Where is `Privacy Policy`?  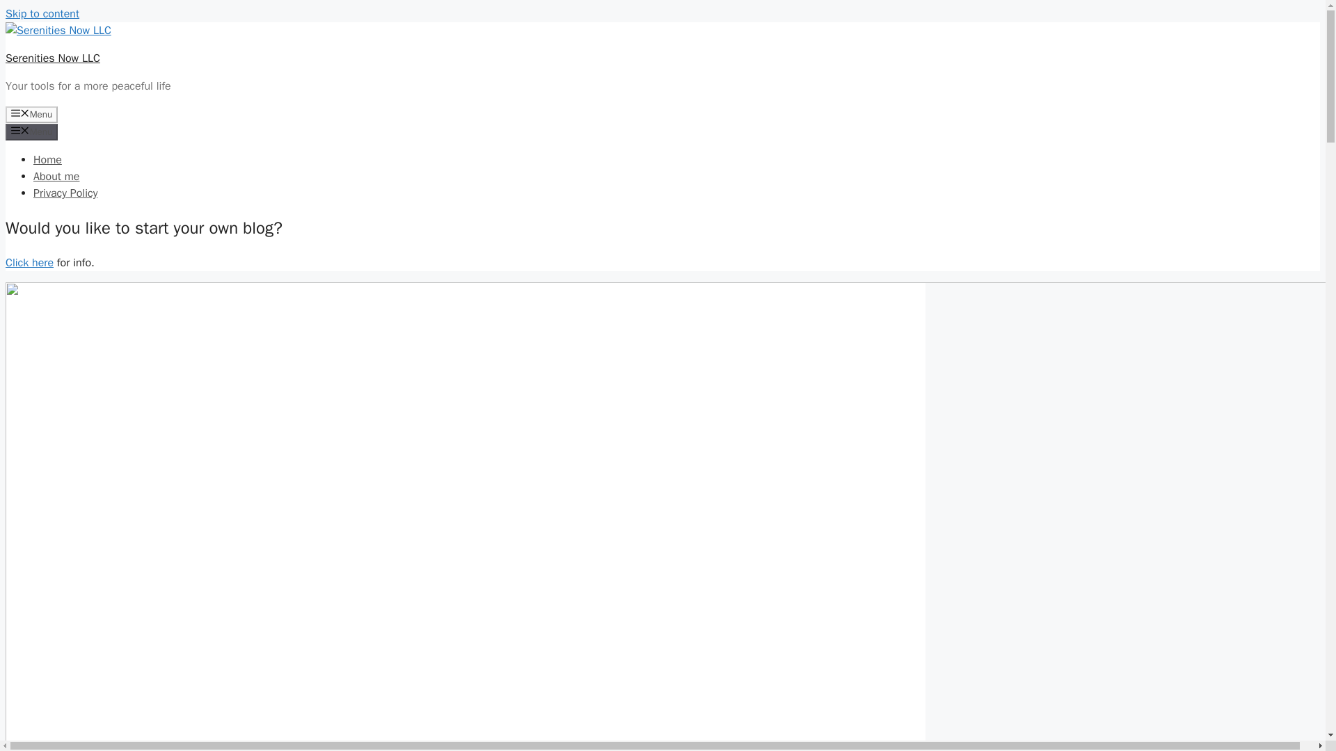
Privacy Policy is located at coordinates (65, 193).